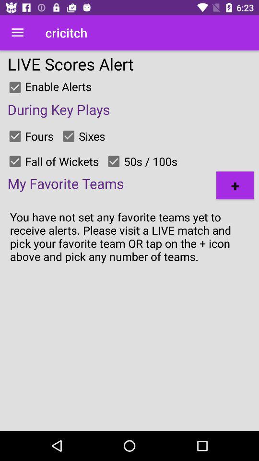 This screenshot has width=259, height=461. I want to click on launch item above the my favorite teams icon, so click(15, 161).